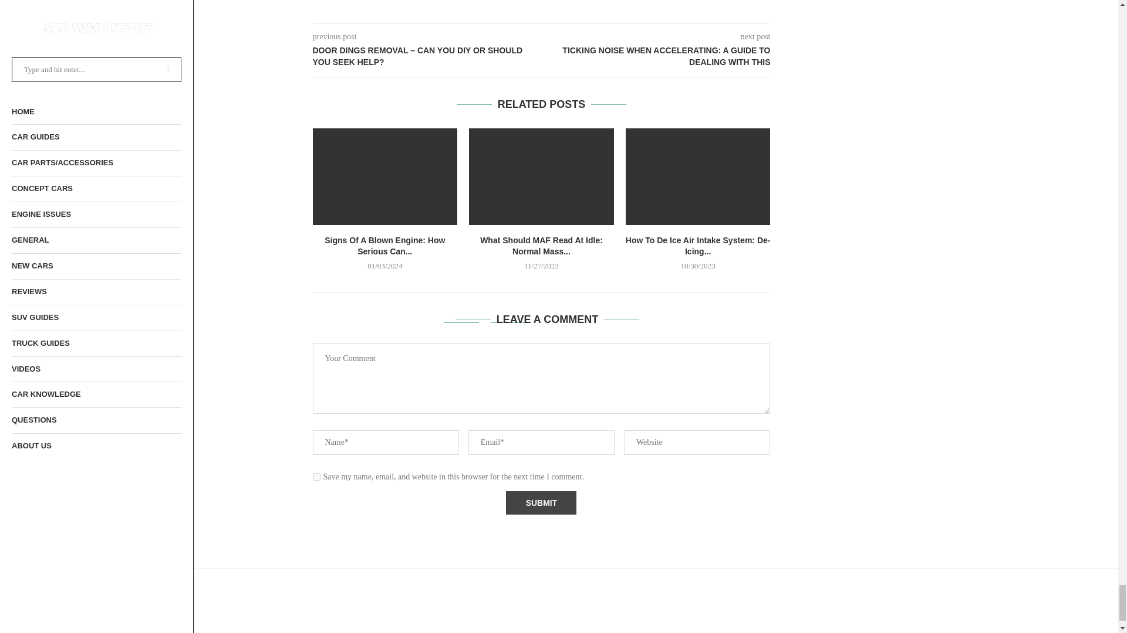  I want to click on Signs Of A Blown Engine: How Serious Can This Get?, so click(384, 176).